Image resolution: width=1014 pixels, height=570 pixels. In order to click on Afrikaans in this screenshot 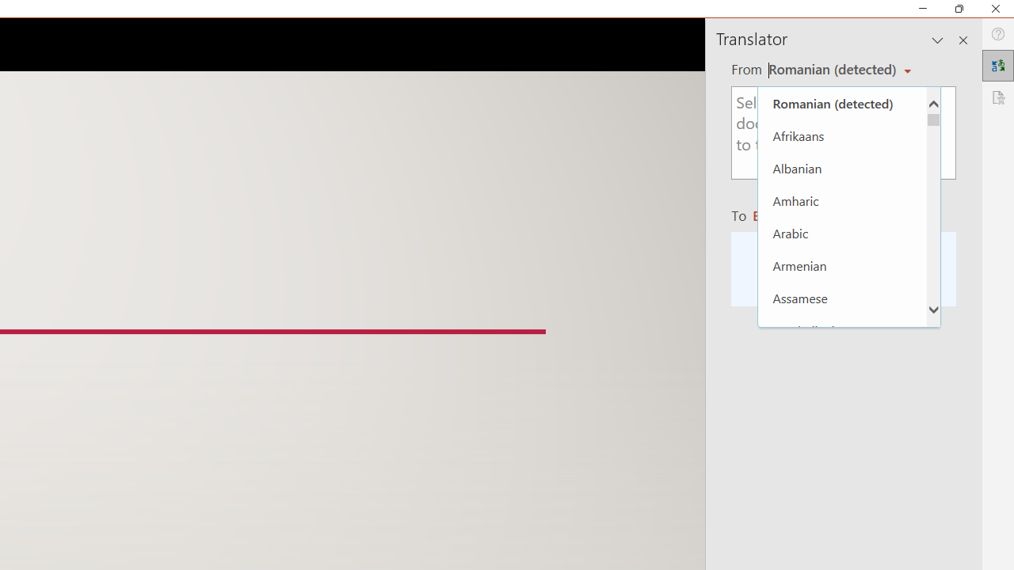, I will do `click(842, 136)`.